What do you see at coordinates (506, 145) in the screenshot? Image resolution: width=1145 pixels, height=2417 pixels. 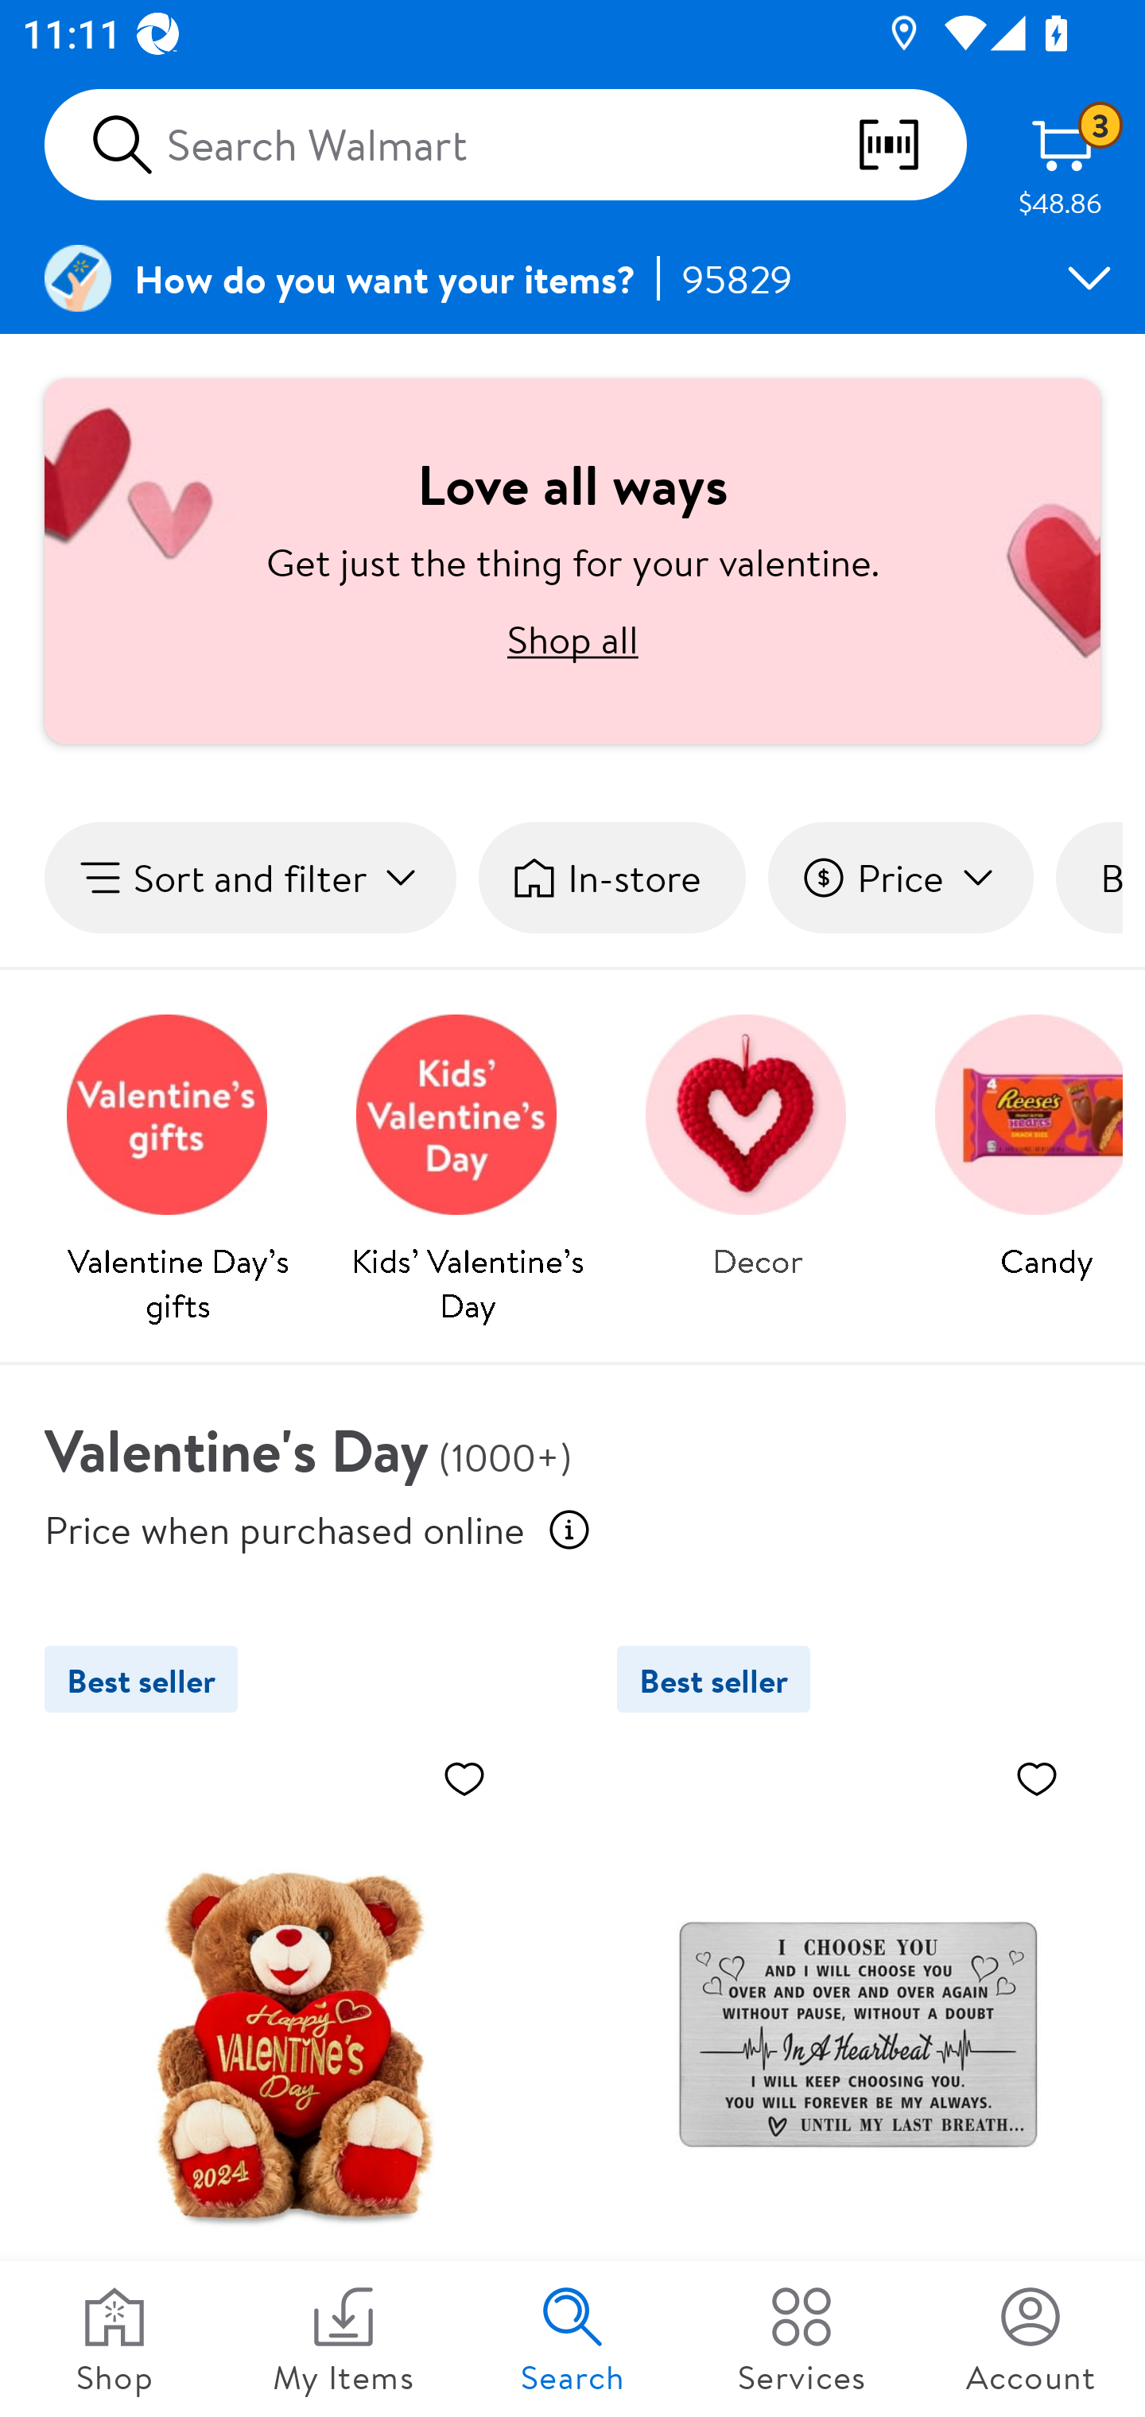 I see `Search Walmart scan barcodes qr codes and more` at bounding box center [506, 145].